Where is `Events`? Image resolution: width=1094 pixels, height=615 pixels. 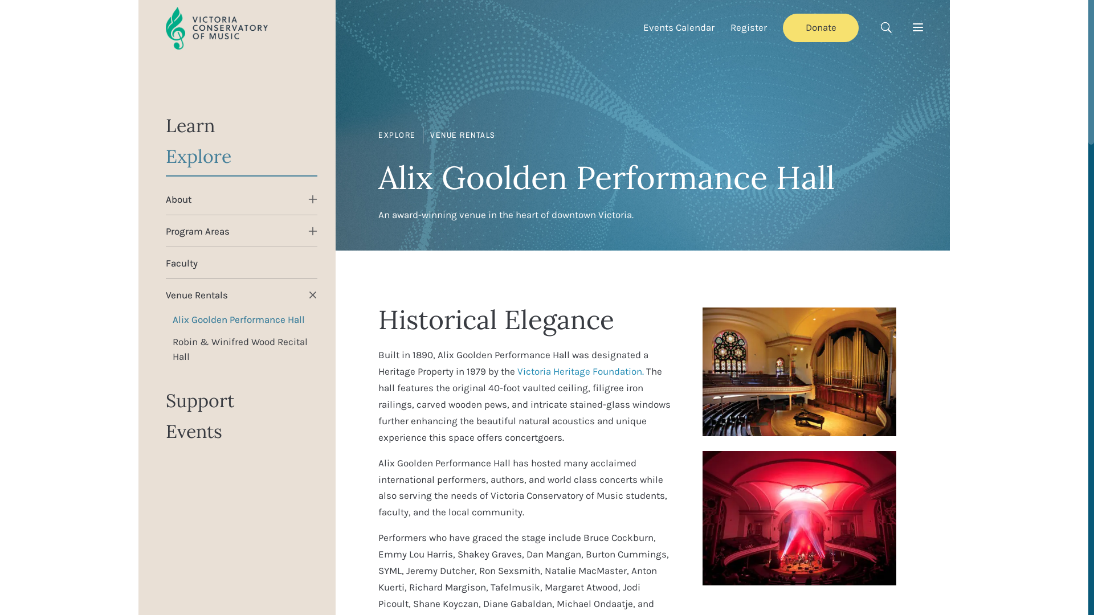
Events is located at coordinates (242, 433).